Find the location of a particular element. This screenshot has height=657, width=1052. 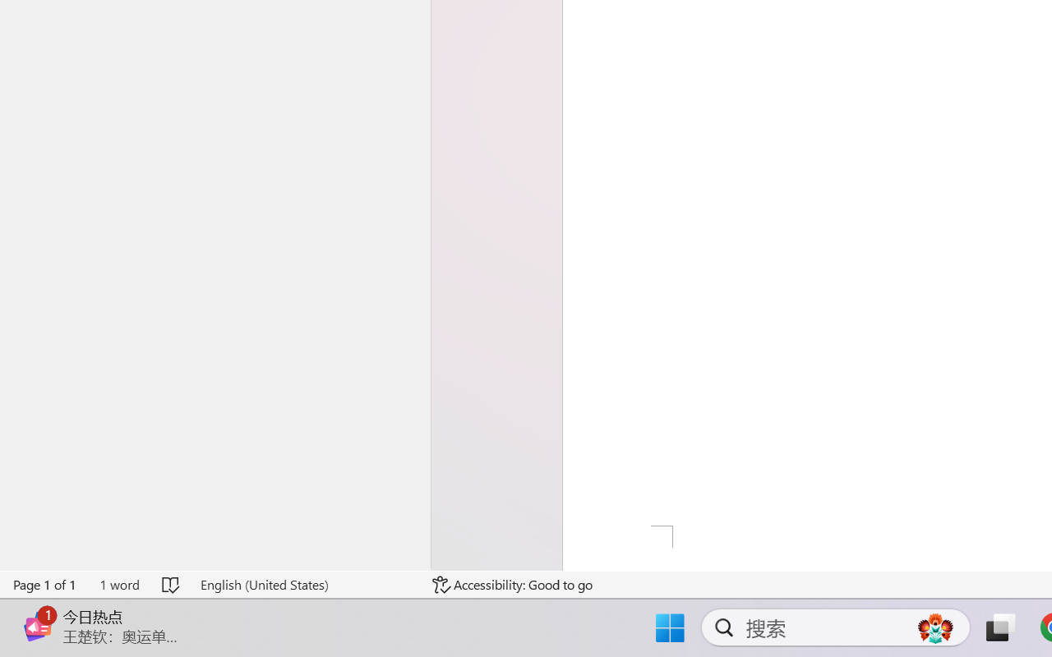

Accessibility Checker Accessibility: Good to go is located at coordinates (513, 585).